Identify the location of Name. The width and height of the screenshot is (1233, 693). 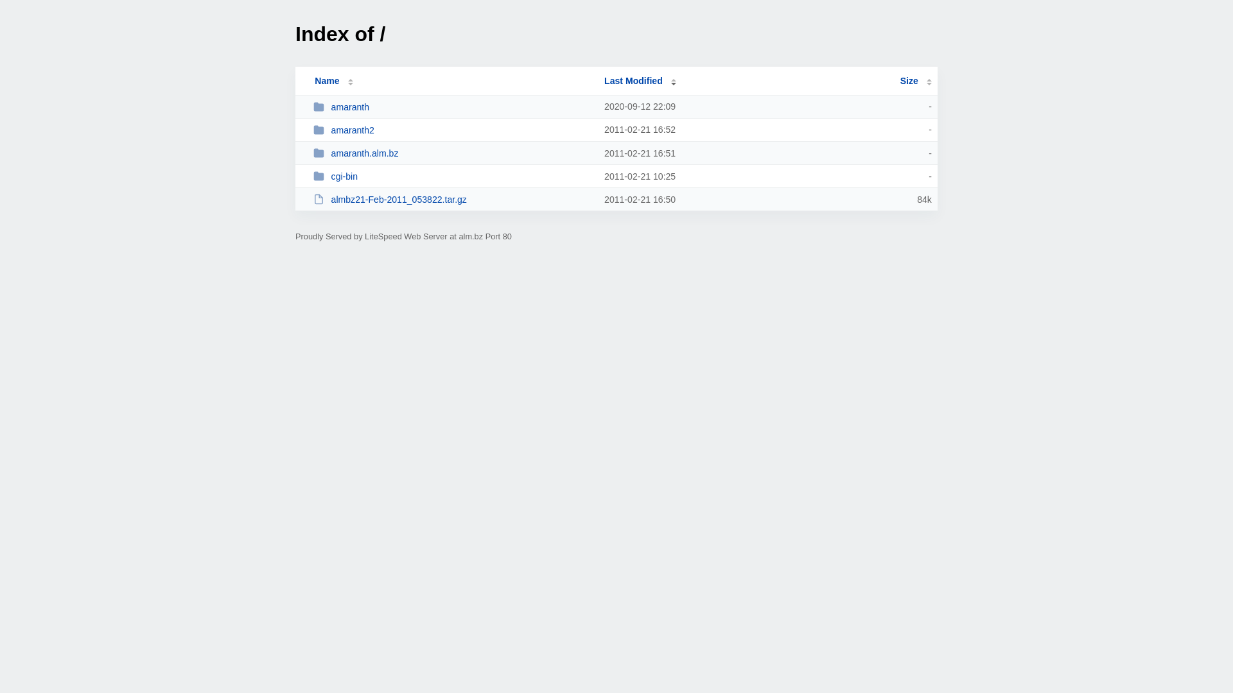
(327, 81).